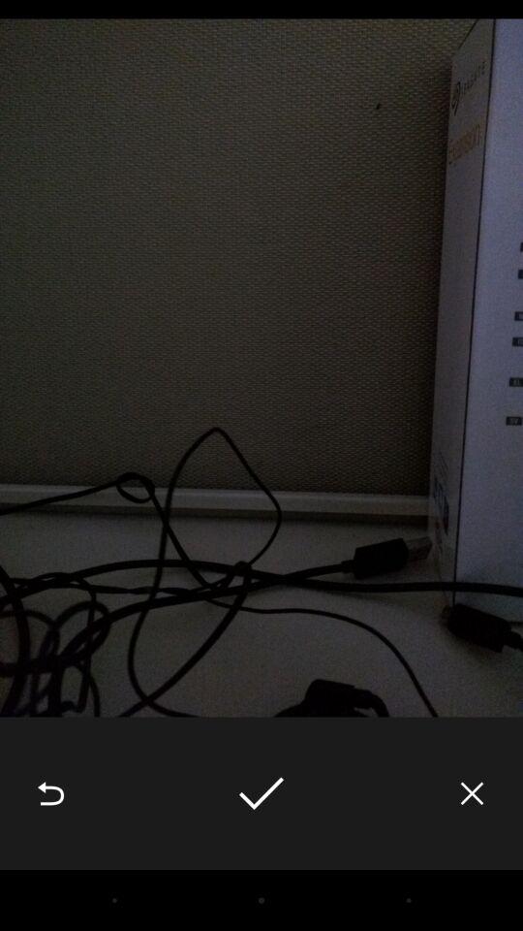  Describe the element at coordinates (473, 793) in the screenshot. I see `turn off icon at the bottom right corner` at that location.